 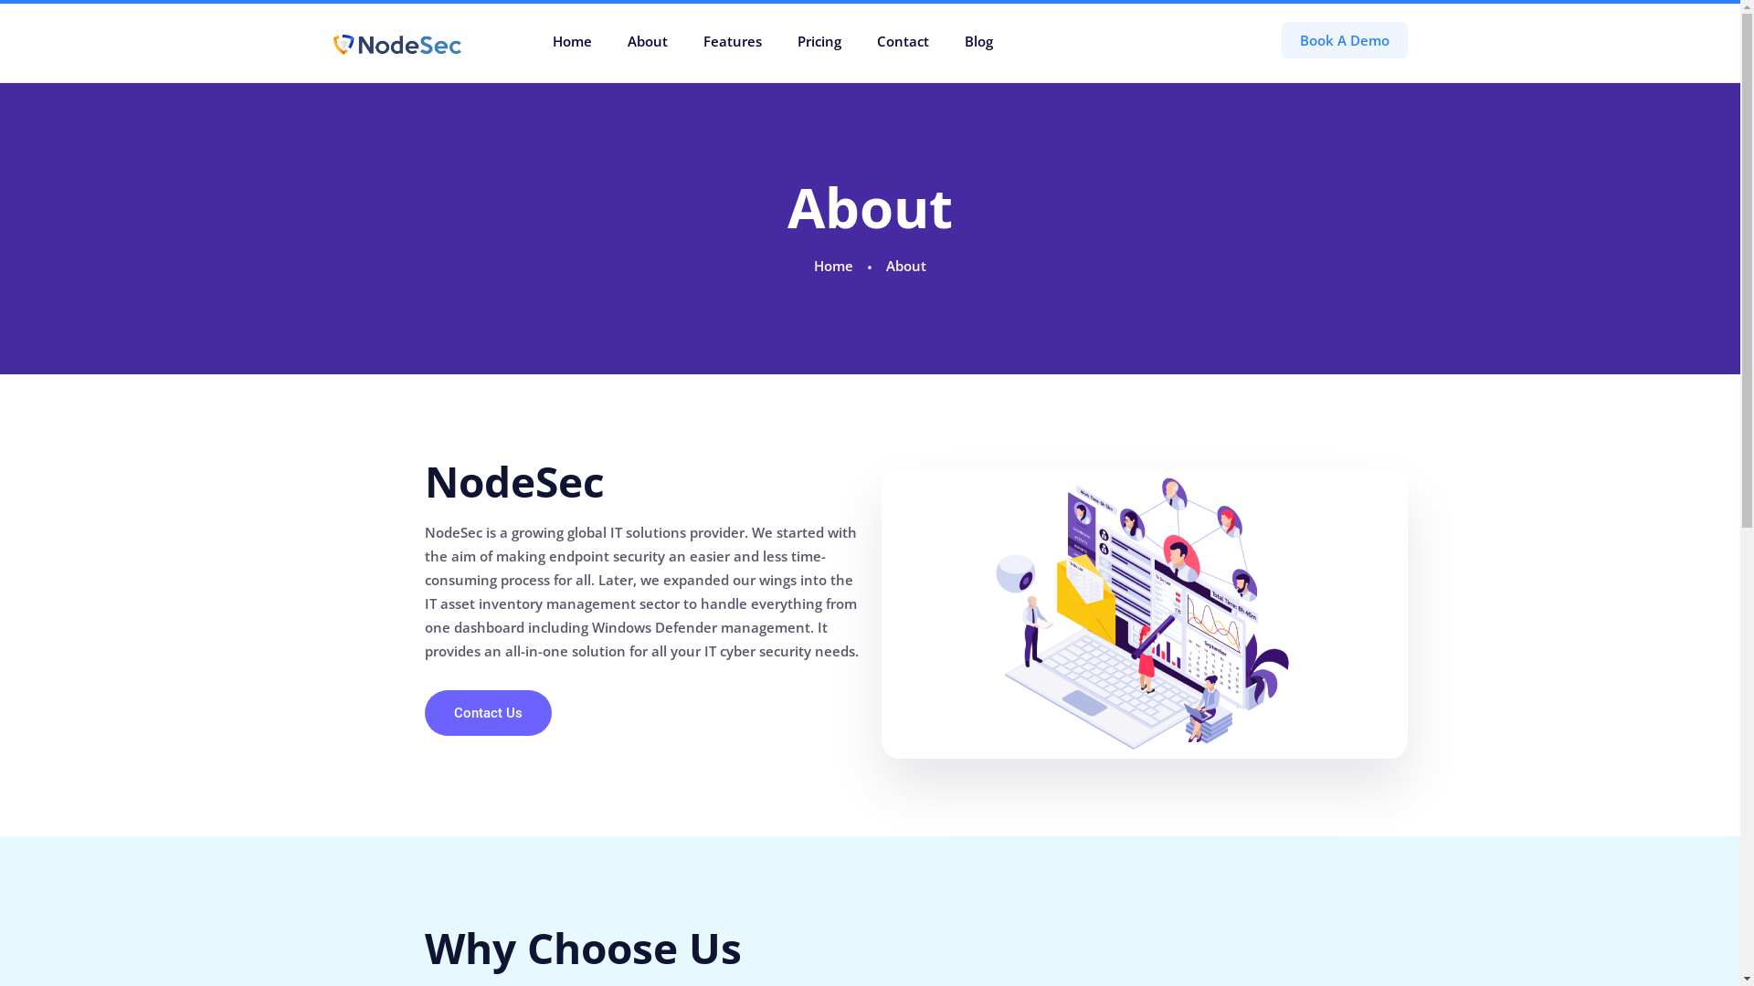 I want to click on Pricing, so click(x=819, y=43).